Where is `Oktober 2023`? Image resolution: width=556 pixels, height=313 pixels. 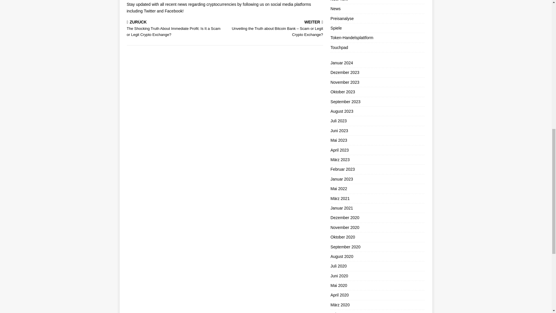
Oktober 2023 is located at coordinates (377, 92).